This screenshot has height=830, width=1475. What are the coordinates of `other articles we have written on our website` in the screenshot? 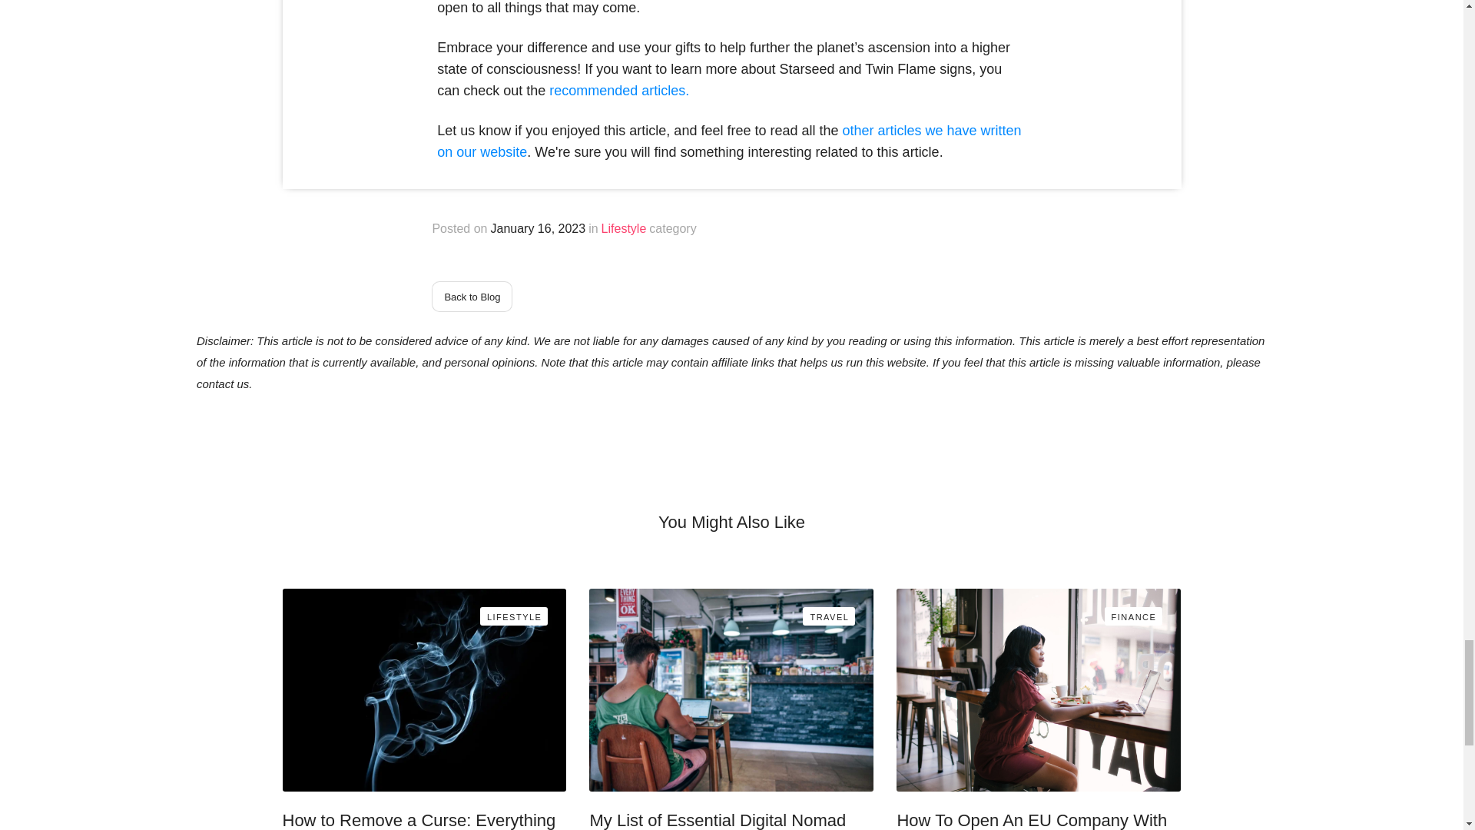 It's located at (728, 141).